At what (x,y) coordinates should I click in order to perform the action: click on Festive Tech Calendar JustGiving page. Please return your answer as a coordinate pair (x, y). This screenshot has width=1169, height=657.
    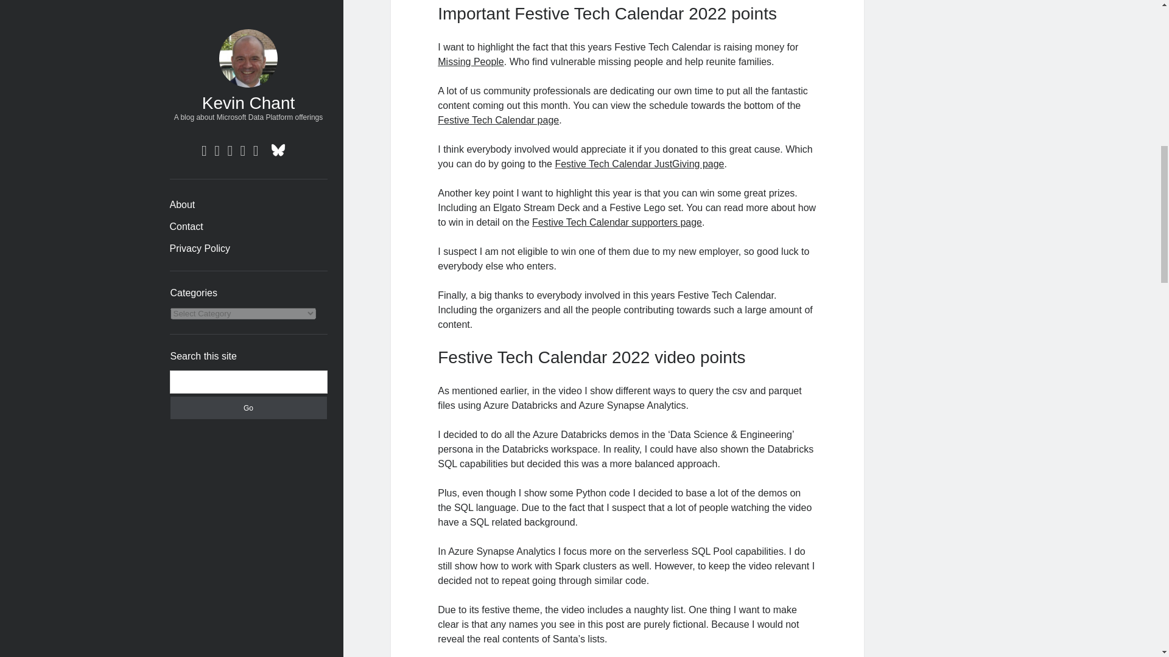
    Looking at the image, I should click on (639, 164).